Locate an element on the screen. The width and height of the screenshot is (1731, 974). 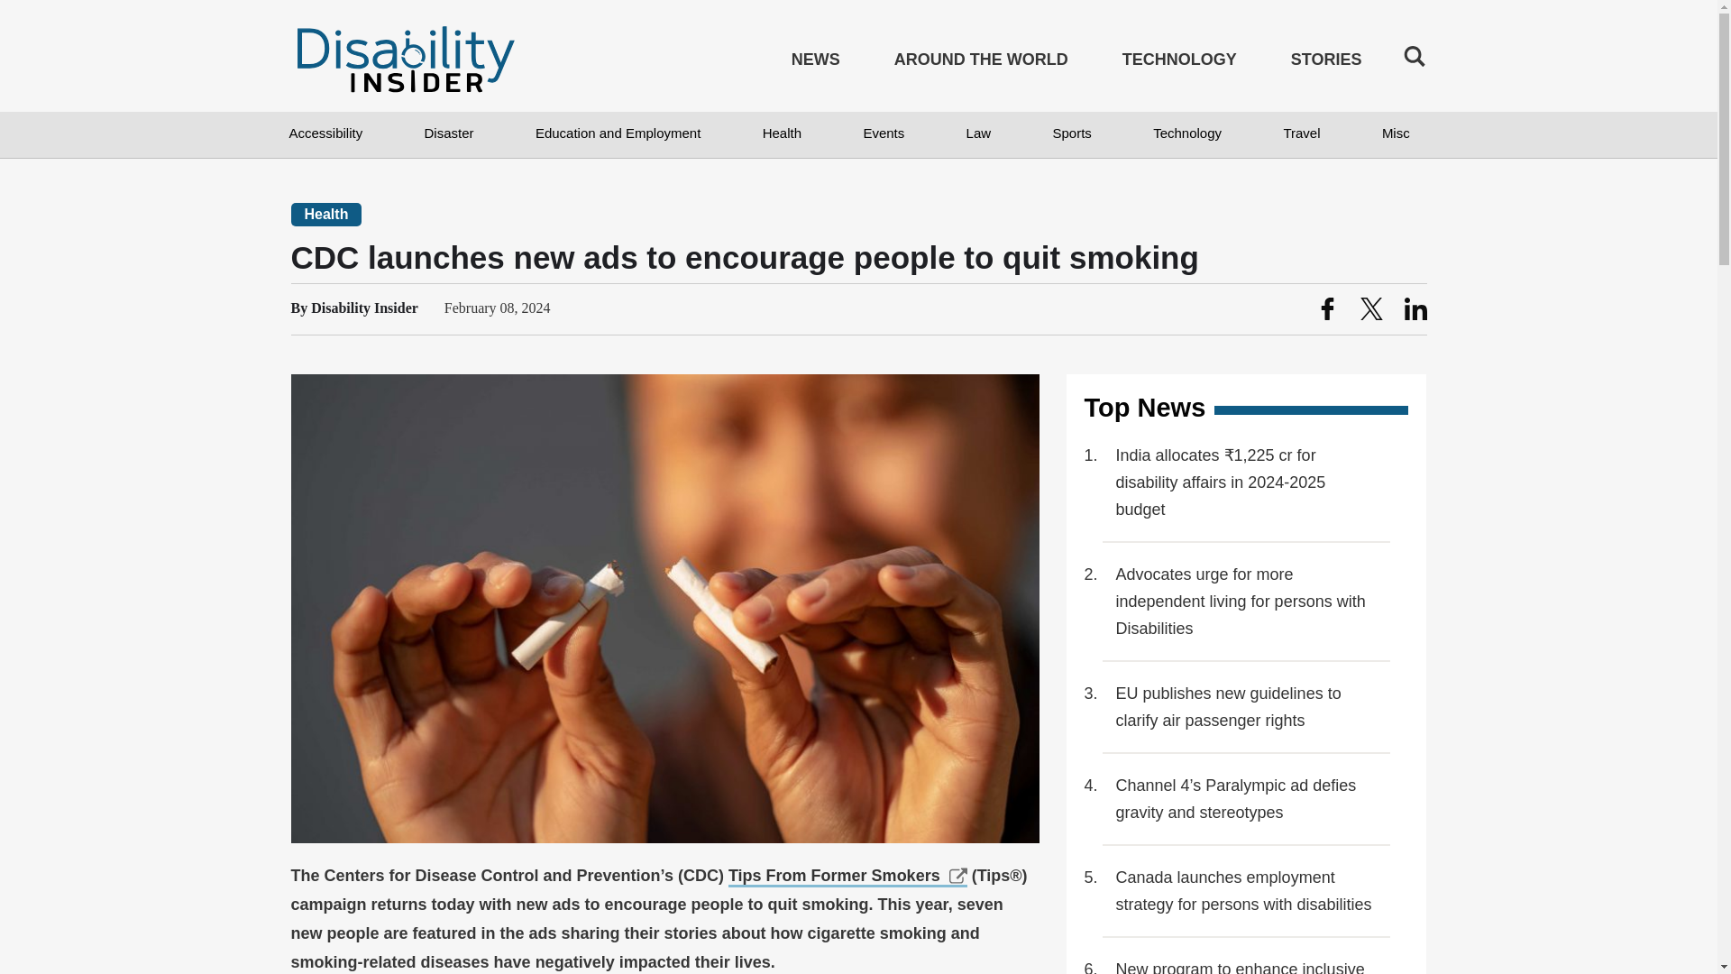
AROUND THE WORLD is located at coordinates (981, 63).